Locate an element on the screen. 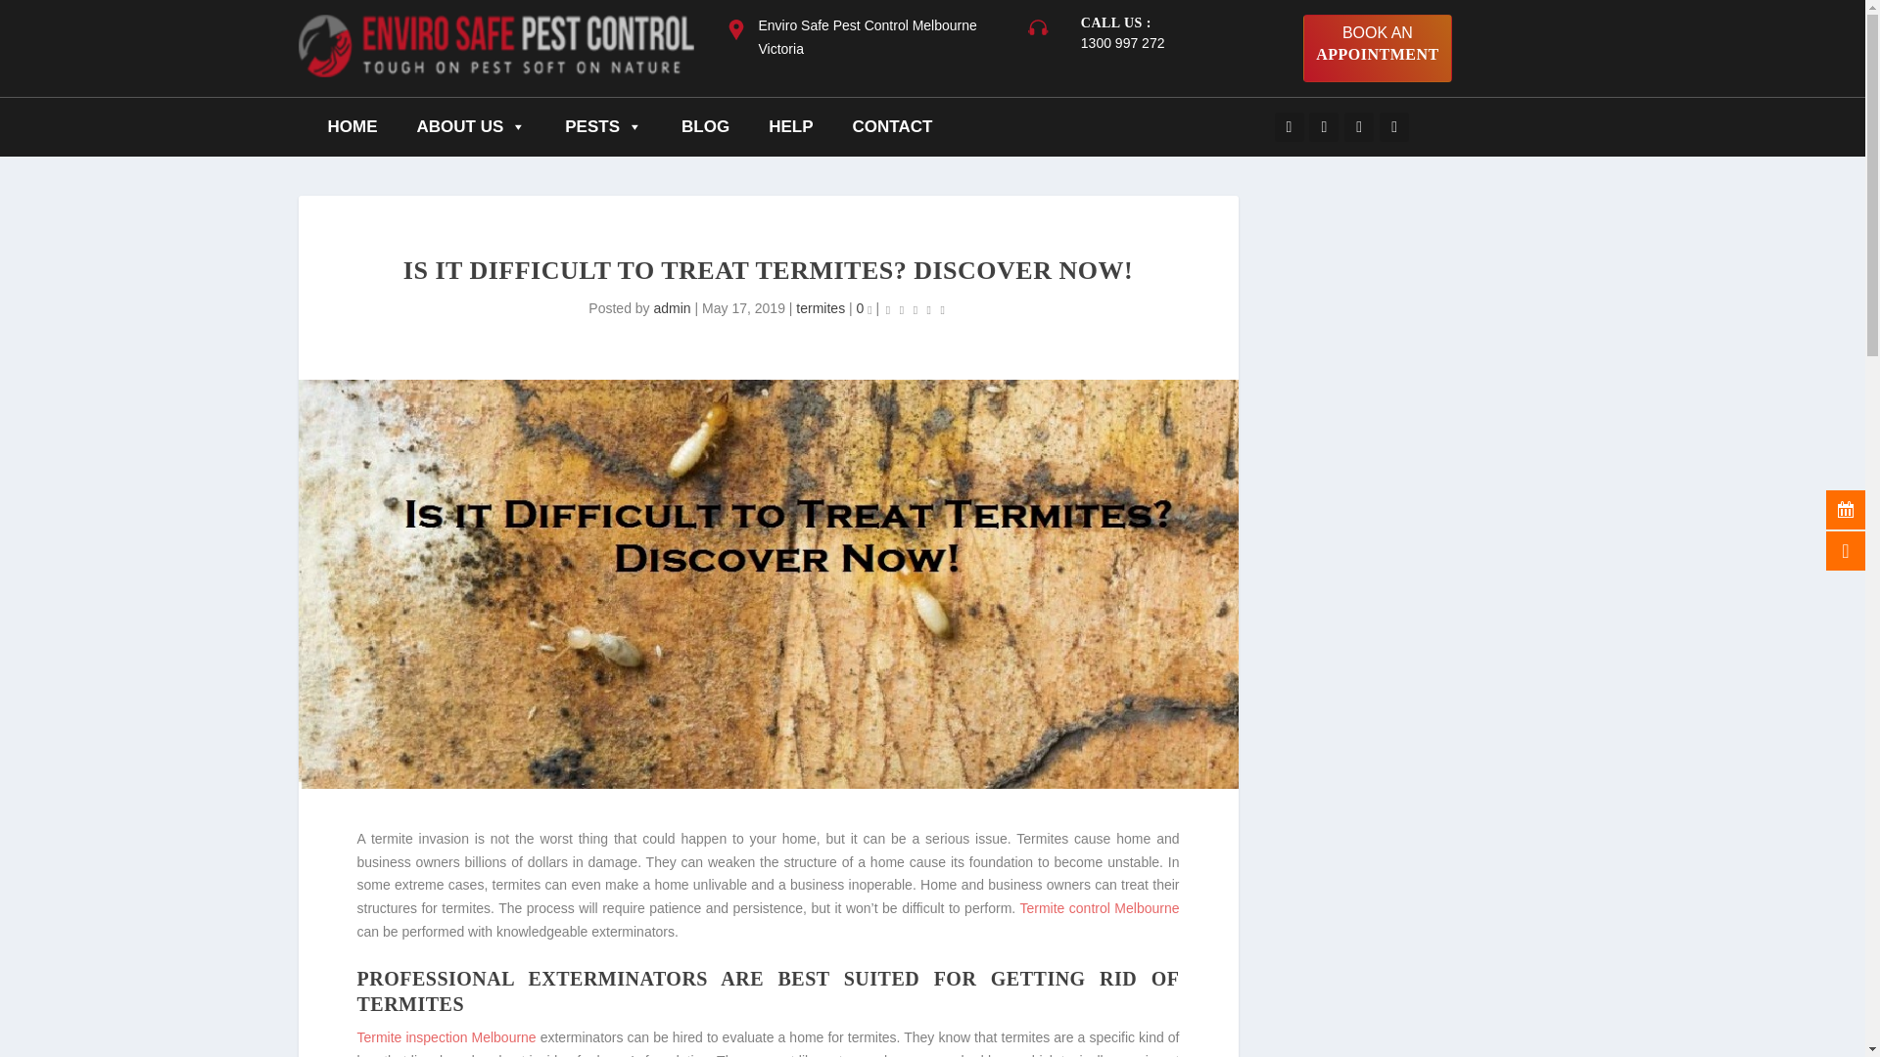 Image resolution: width=1880 pixels, height=1057 pixels. PESTS is located at coordinates (603, 127).